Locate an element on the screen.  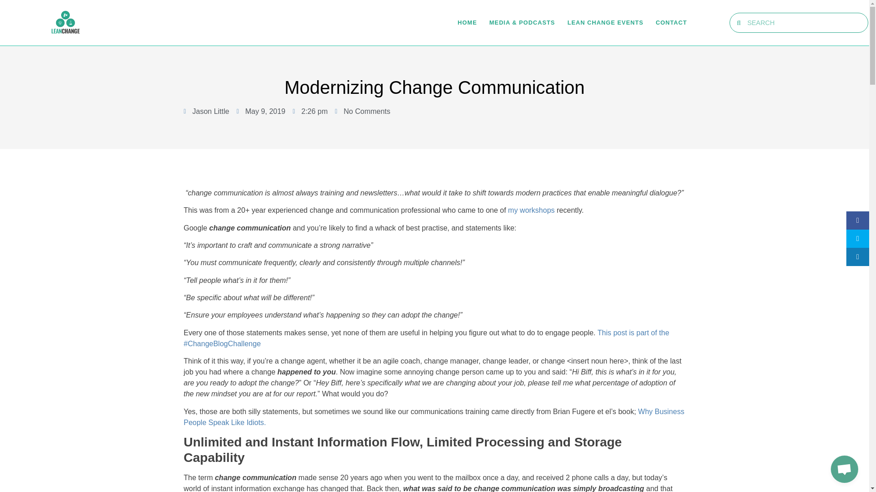
LEAN CHANGE EVENTS is located at coordinates (606, 22).